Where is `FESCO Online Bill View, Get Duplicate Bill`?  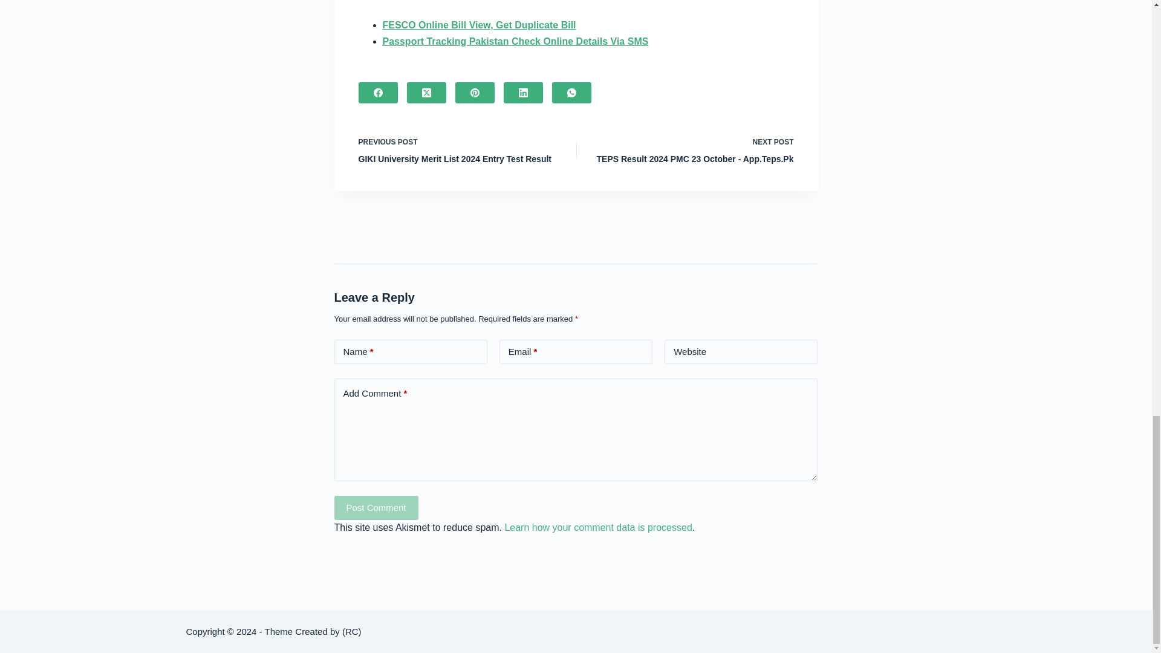
FESCO Online Bill View, Get Duplicate Bill is located at coordinates (479, 25).